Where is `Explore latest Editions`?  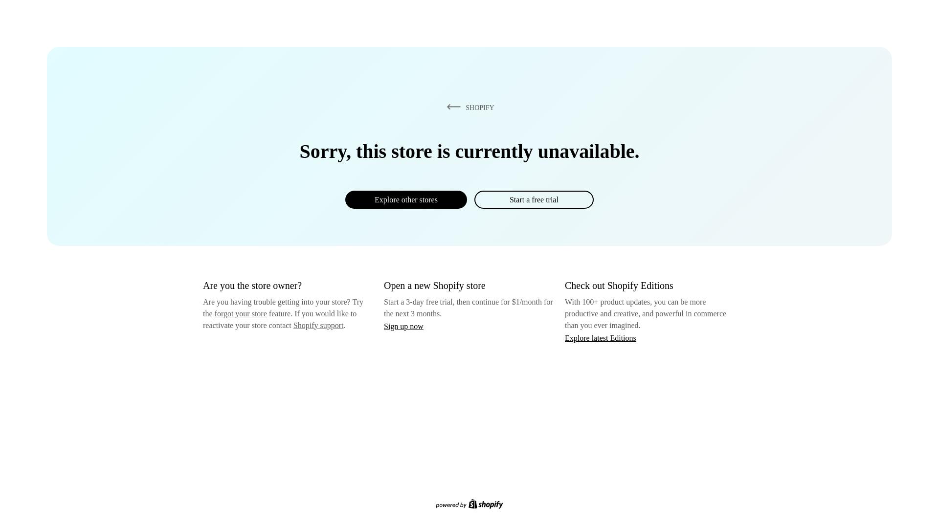
Explore latest Editions is located at coordinates (601, 337).